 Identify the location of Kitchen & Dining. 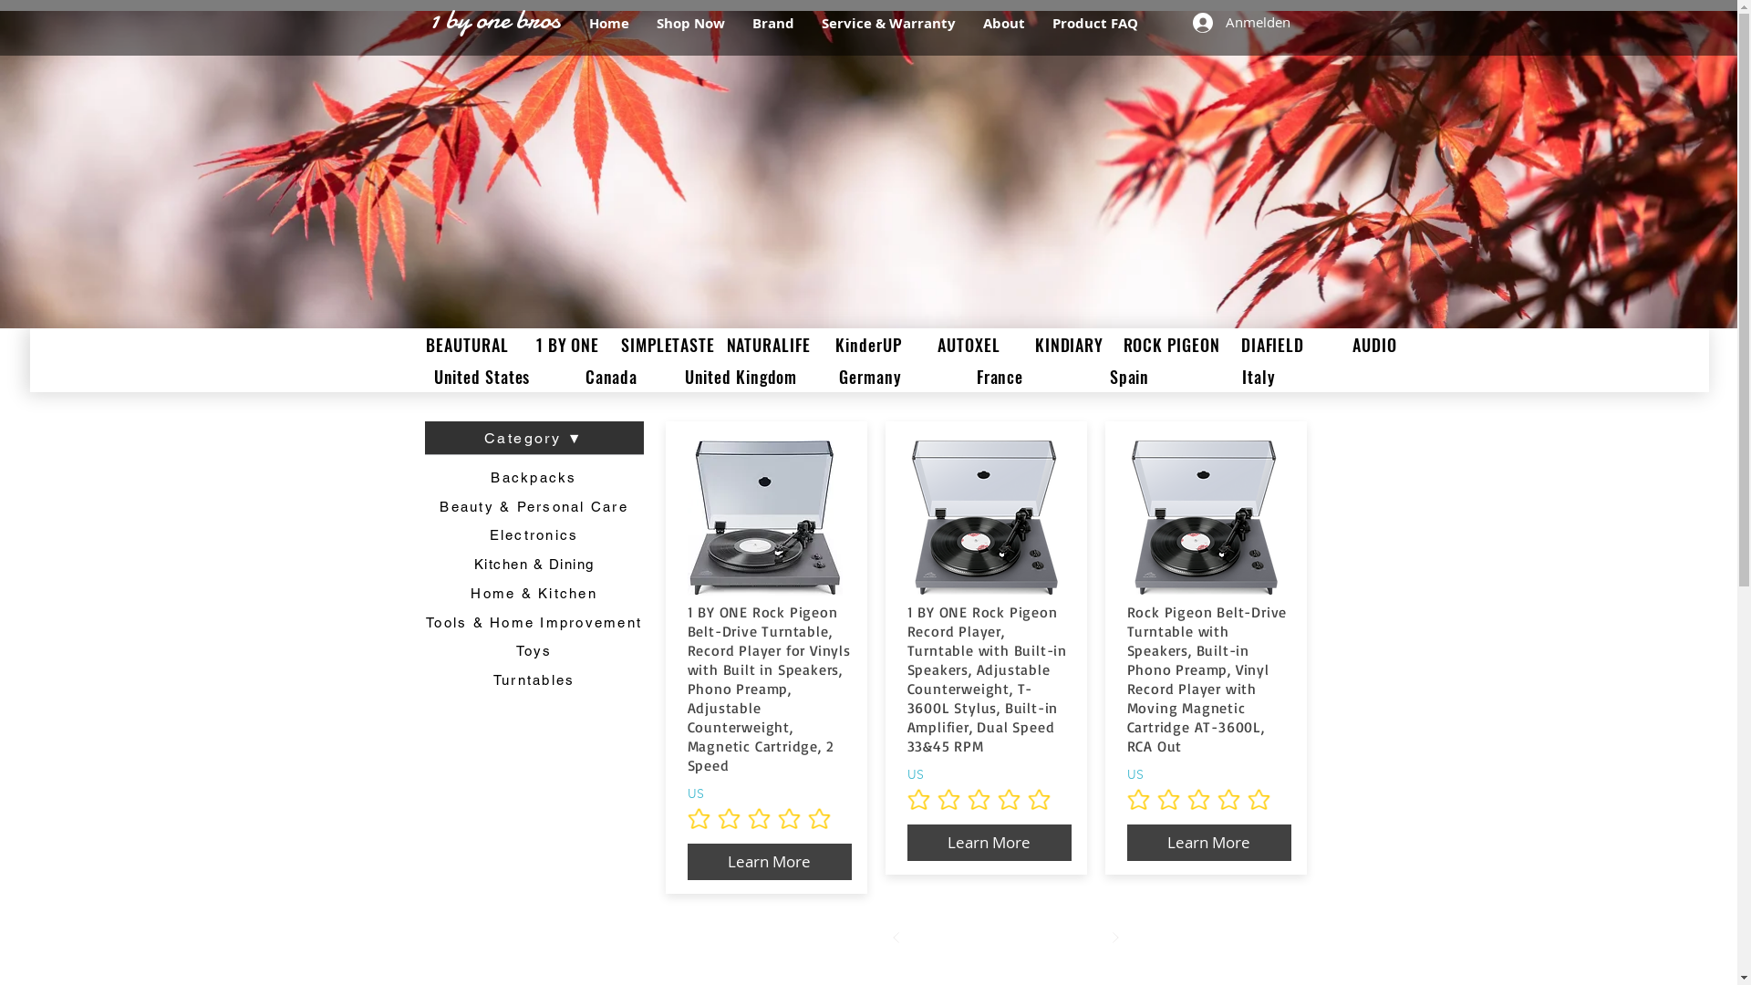
(534, 564).